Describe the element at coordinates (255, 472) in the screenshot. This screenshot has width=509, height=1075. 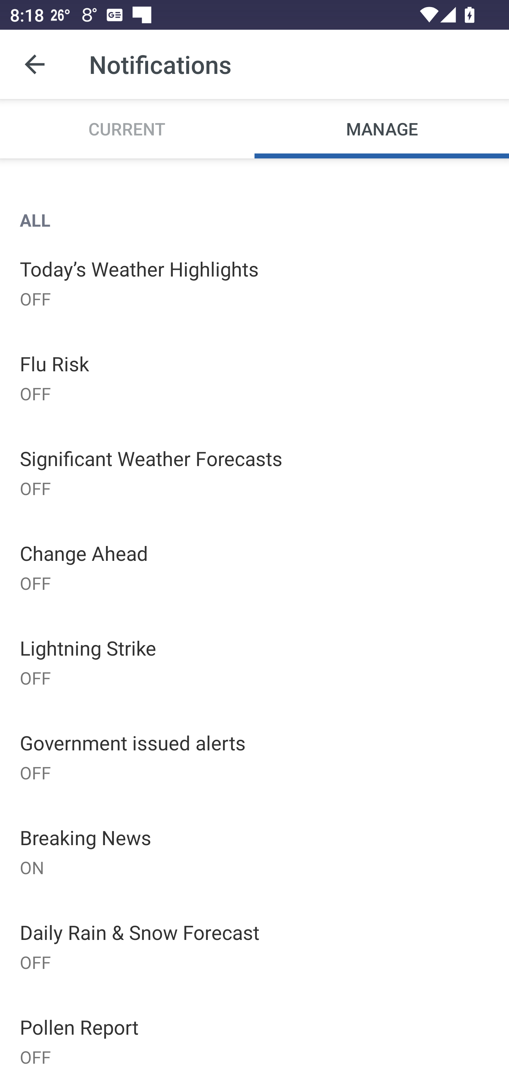
I see `Significant Weather Forecasts OFF` at that location.